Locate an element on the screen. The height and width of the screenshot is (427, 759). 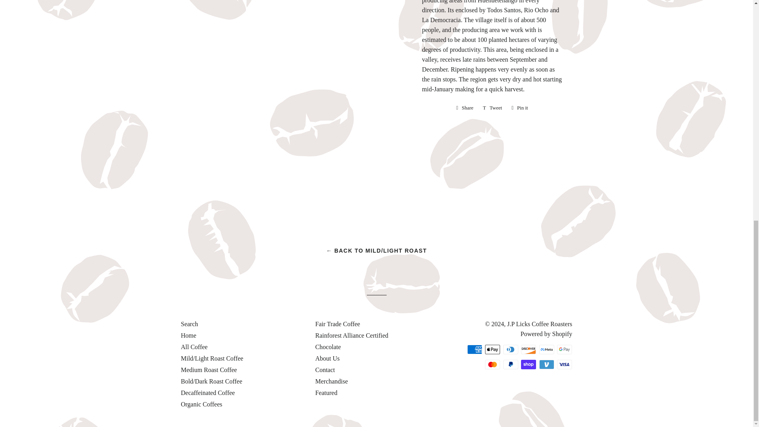
Shop Pay is located at coordinates (528, 365).